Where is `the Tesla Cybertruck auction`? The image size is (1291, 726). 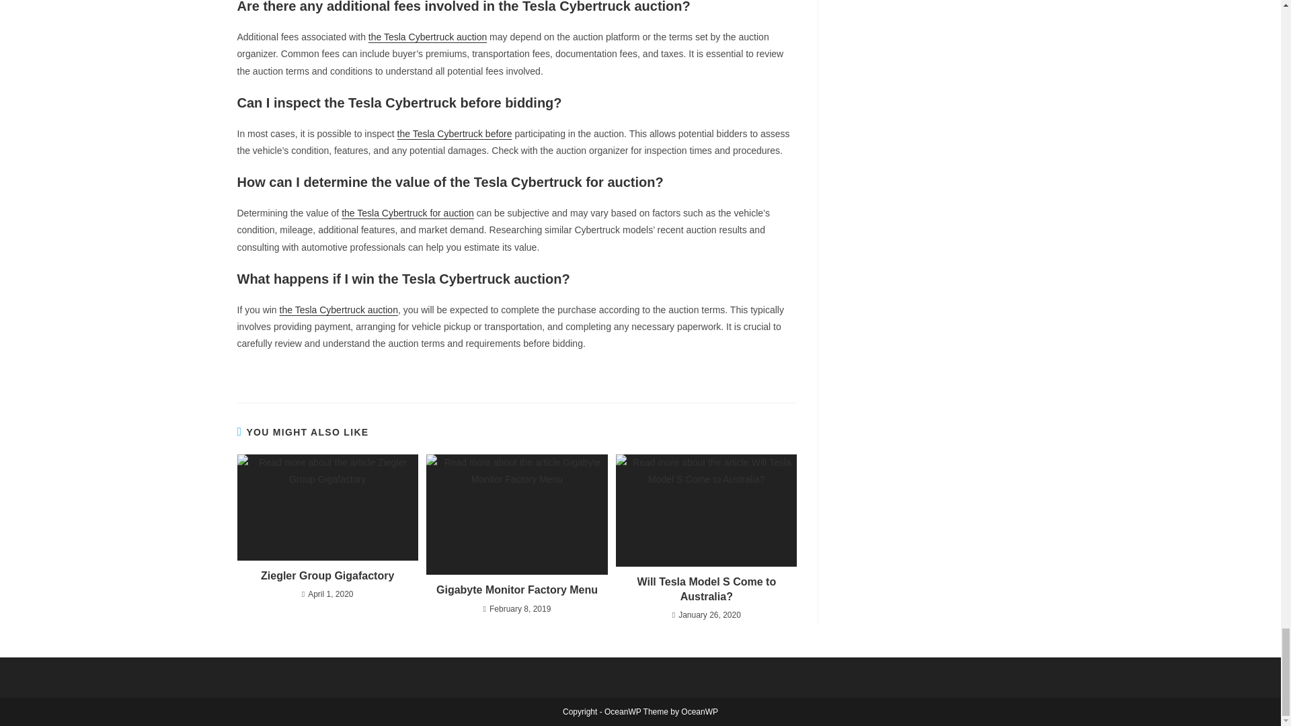
the Tesla Cybertruck auction is located at coordinates (427, 36).